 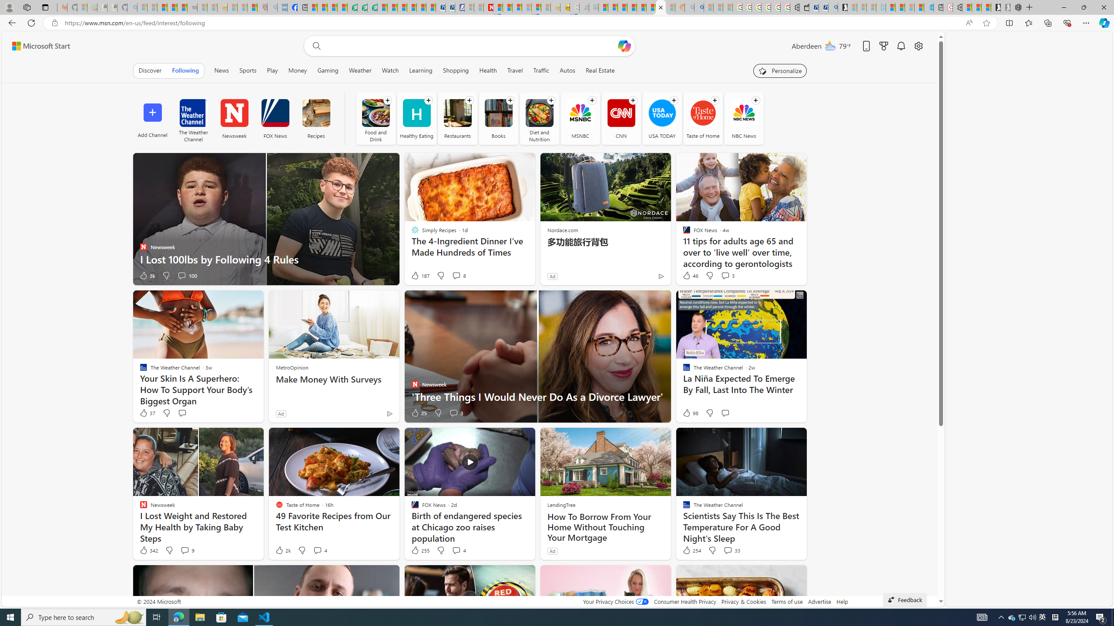 What do you see at coordinates (187, 276) in the screenshot?
I see `View comments 100 Comment` at bounding box center [187, 276].